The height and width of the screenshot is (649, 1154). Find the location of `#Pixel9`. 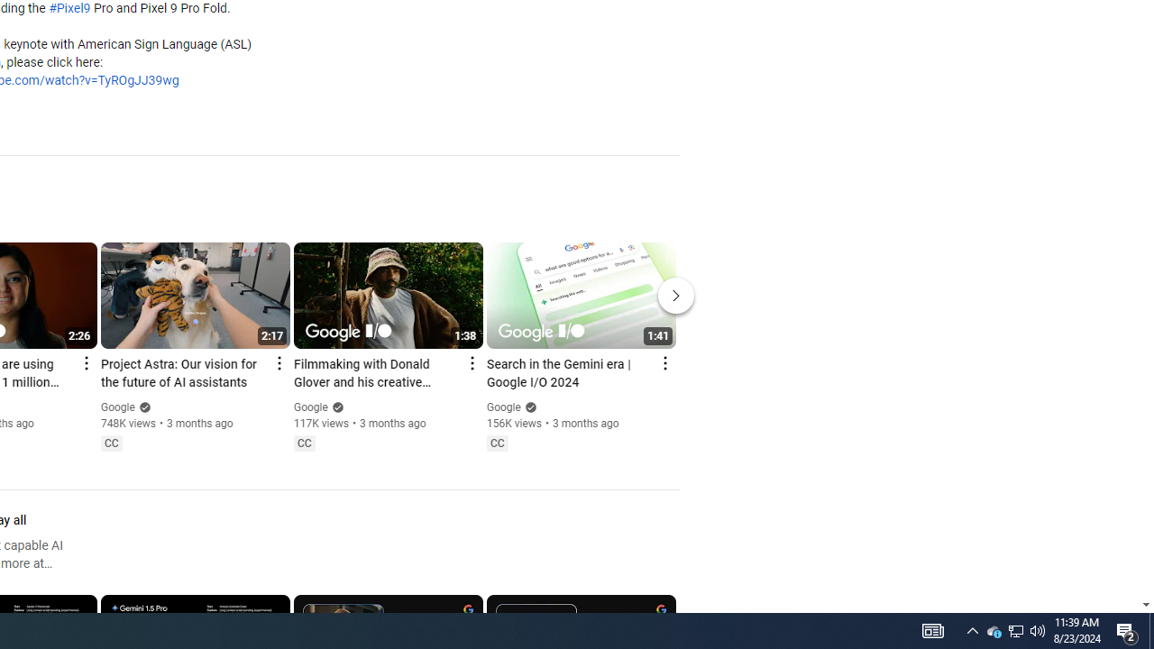

#Pixel9 is located at coordinates (69, 9).